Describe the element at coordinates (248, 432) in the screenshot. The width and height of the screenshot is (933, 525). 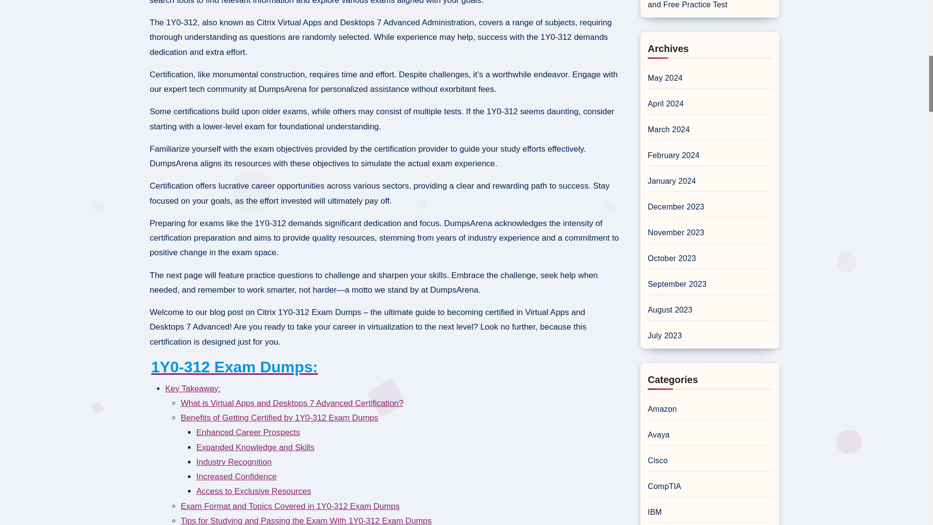
I see `Enhanced Career Prospects` at that location.